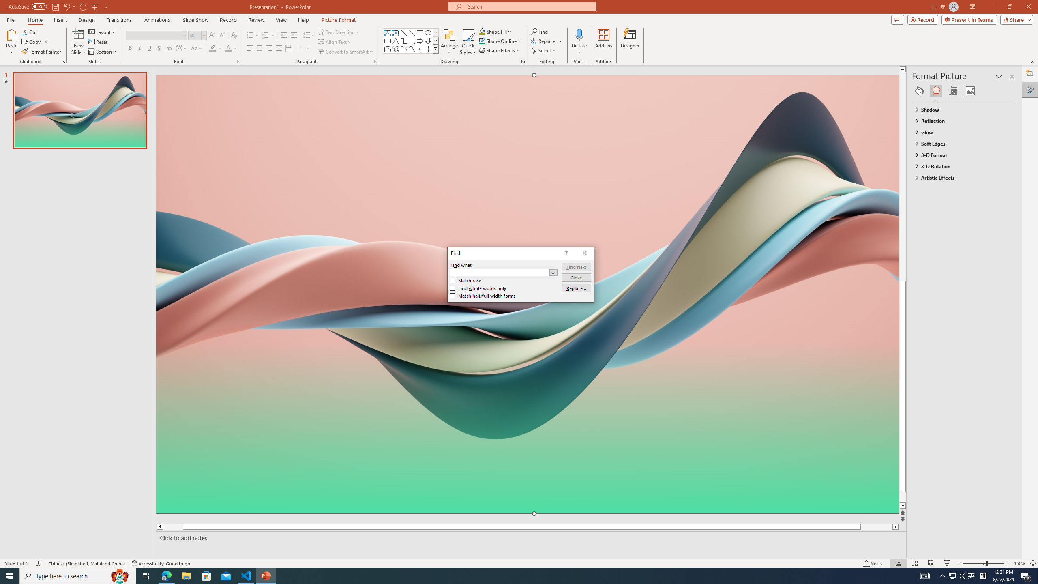  What do you see at coordinates (42, 52) in the screenshot?
I see `Format Painter` at bounding box center [42, 52].